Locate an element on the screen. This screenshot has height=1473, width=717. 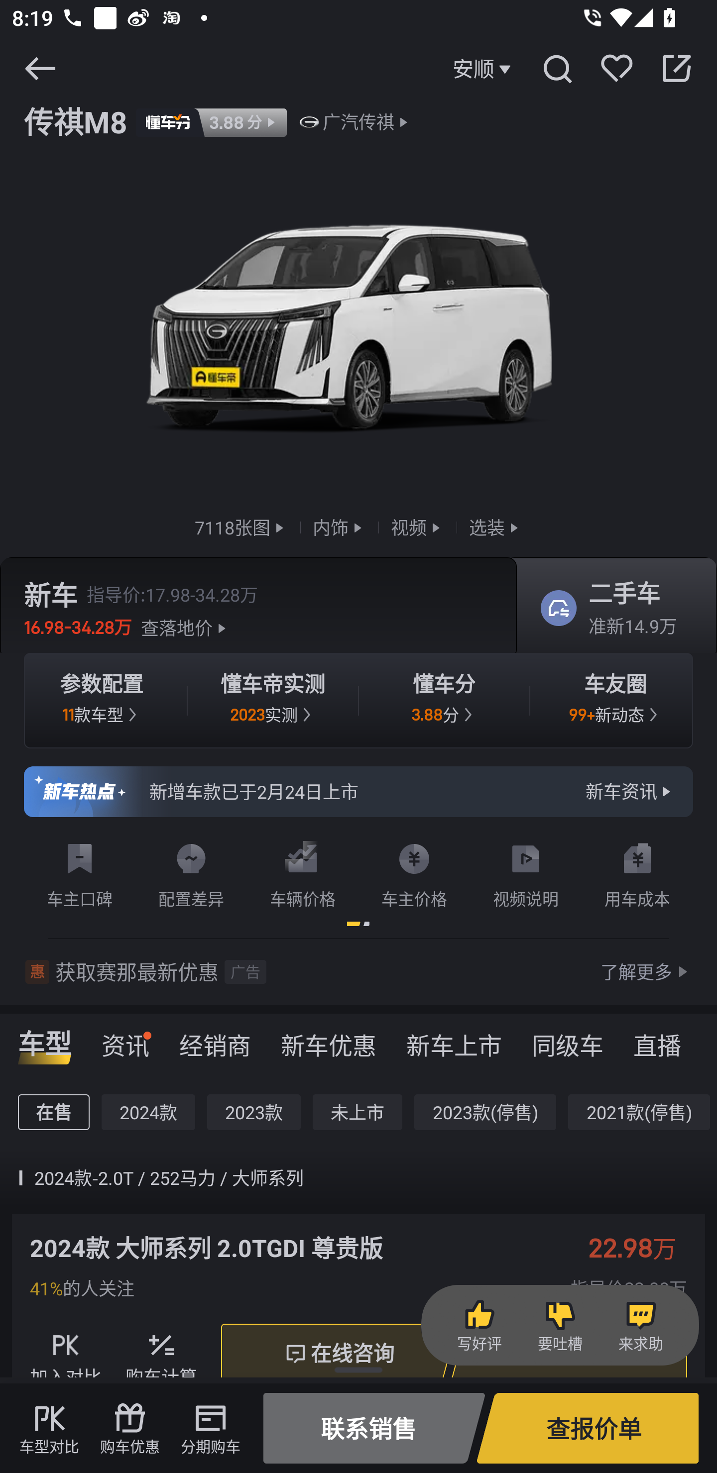
用车成本 is located at coordinates (637, 873).